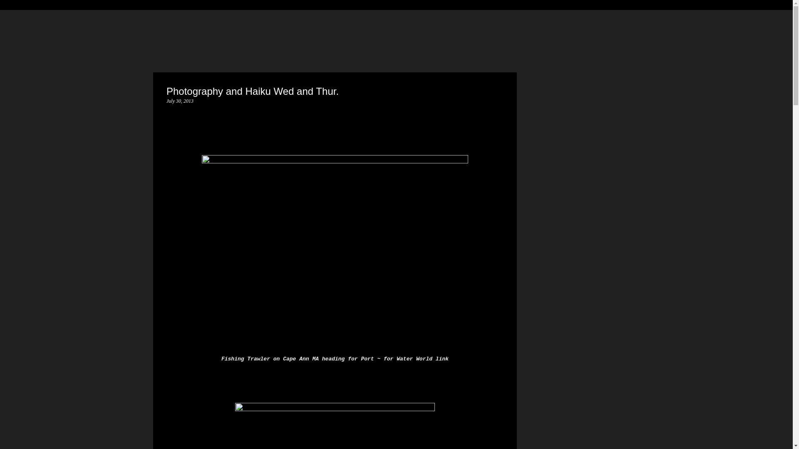  I want to click on July 30, 2013, so click(180, 101).